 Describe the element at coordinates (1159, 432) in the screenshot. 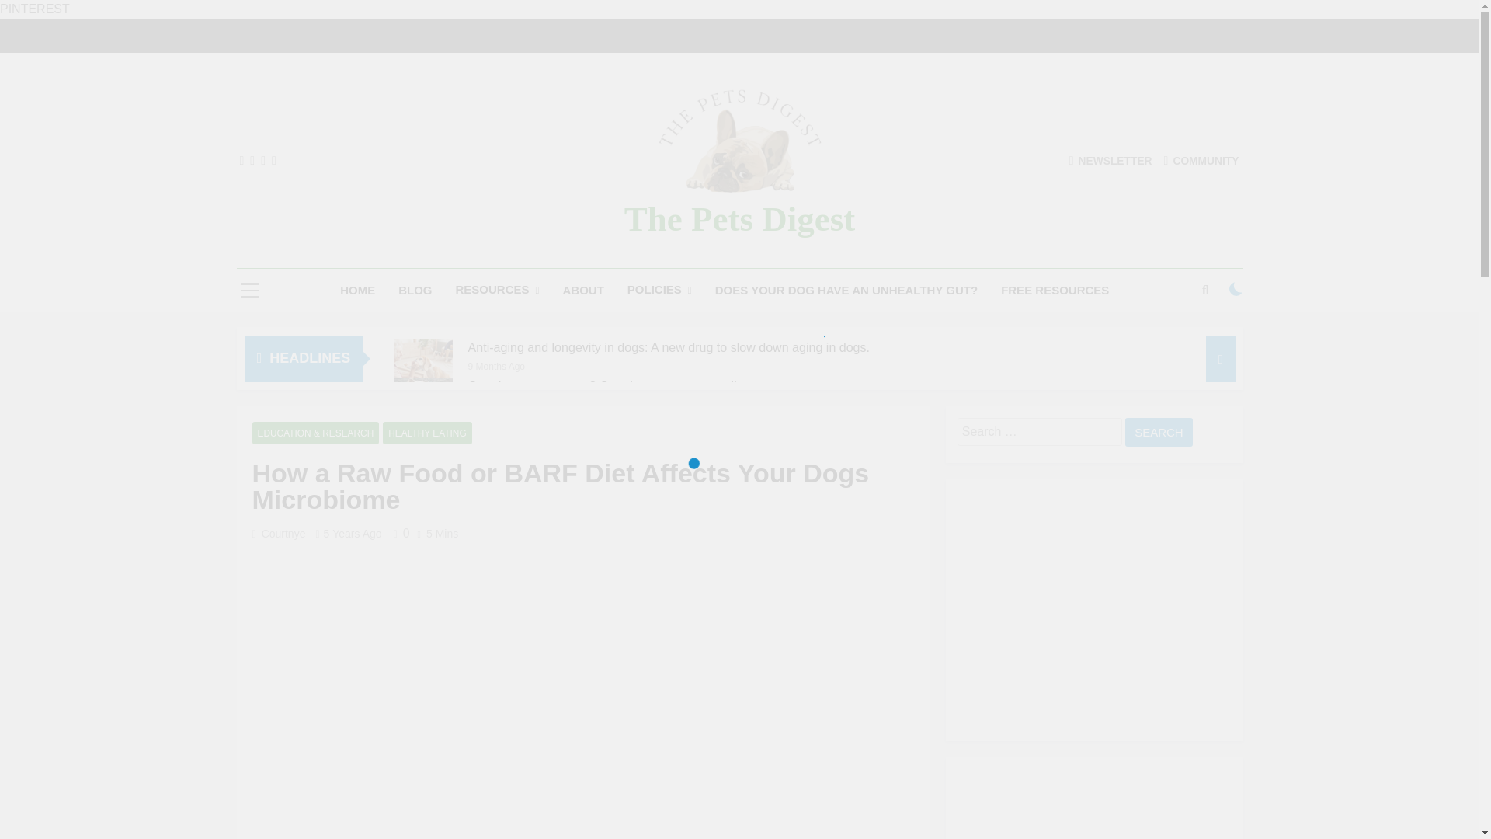

I see `Search` at that location.